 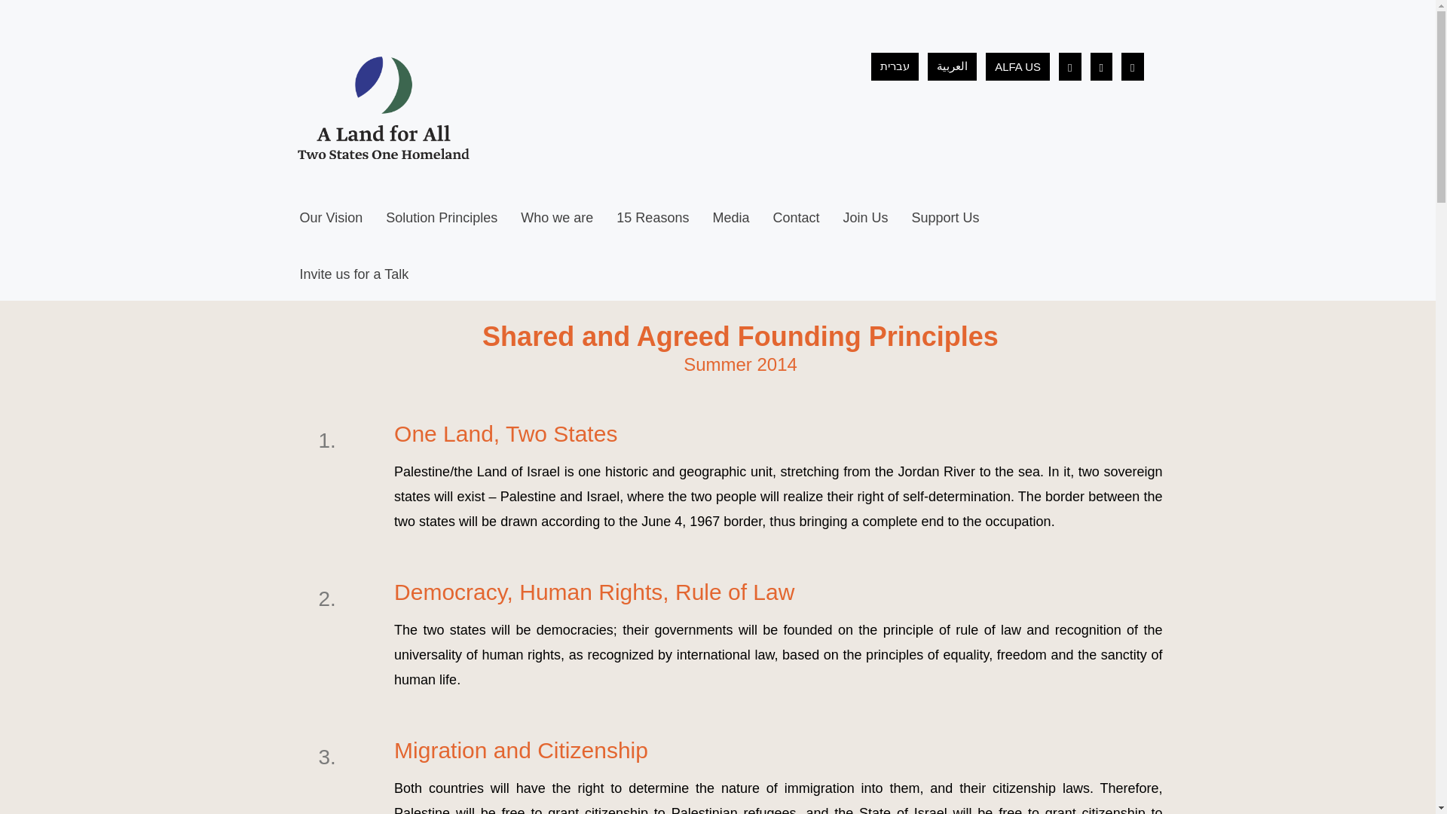 What do you see at coordinates (945, 219) in the screenshot?
I see `Support Us` at bounding box center [945, 219].